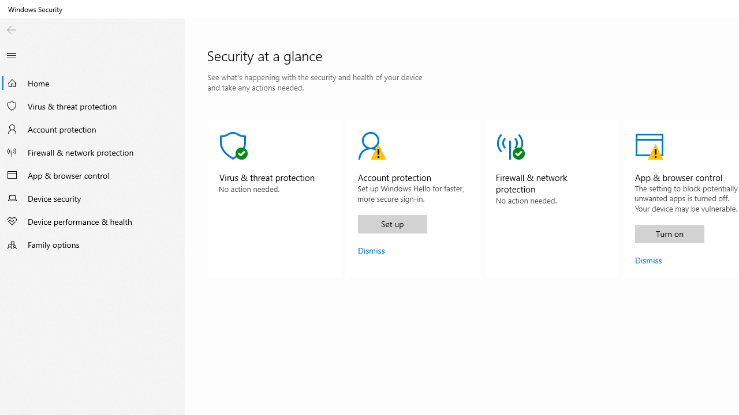 This screenshot has width=739, height=415. I want to click on Family options, so click(92, 244).